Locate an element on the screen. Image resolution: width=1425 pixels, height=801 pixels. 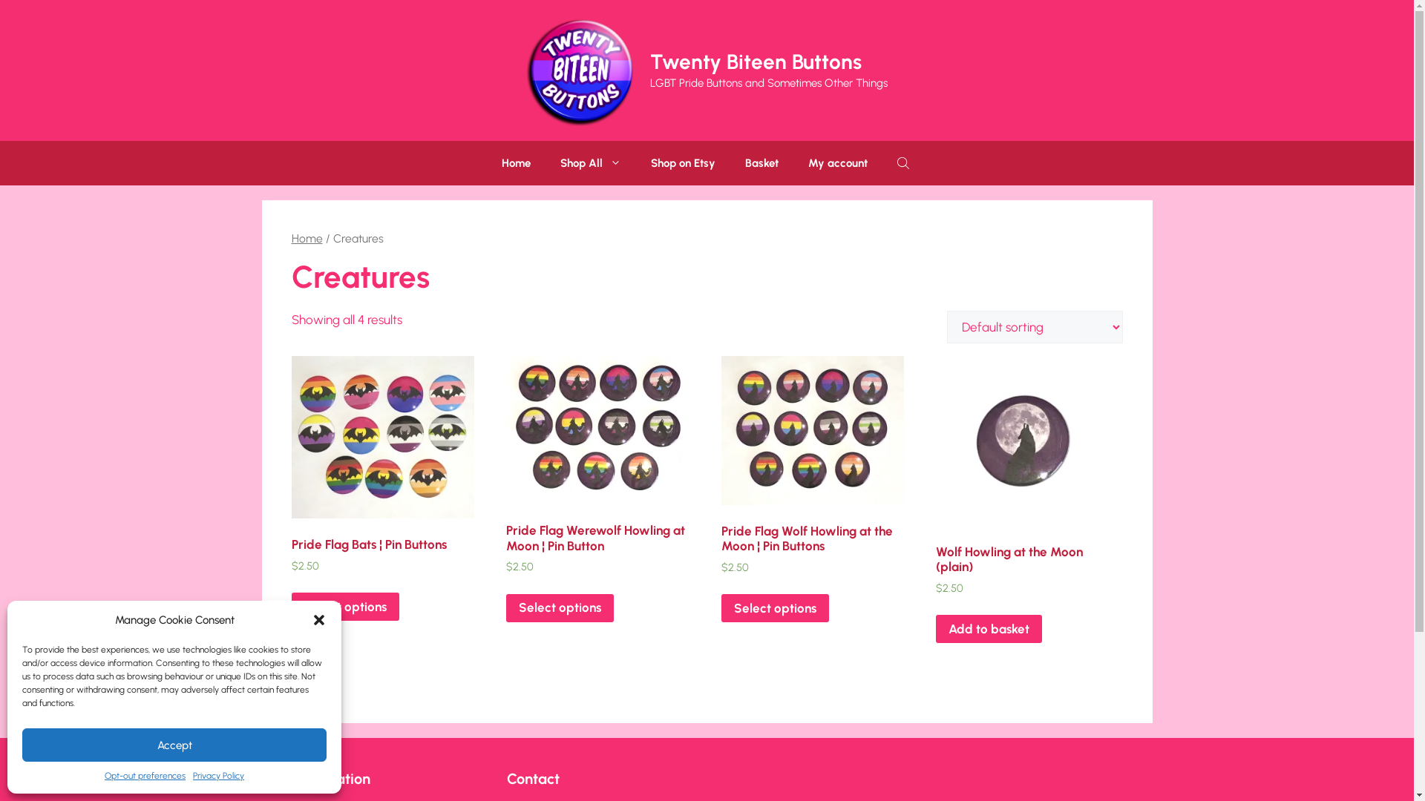
Twenty Biteen Buttons is located at coordinates (756, 62).